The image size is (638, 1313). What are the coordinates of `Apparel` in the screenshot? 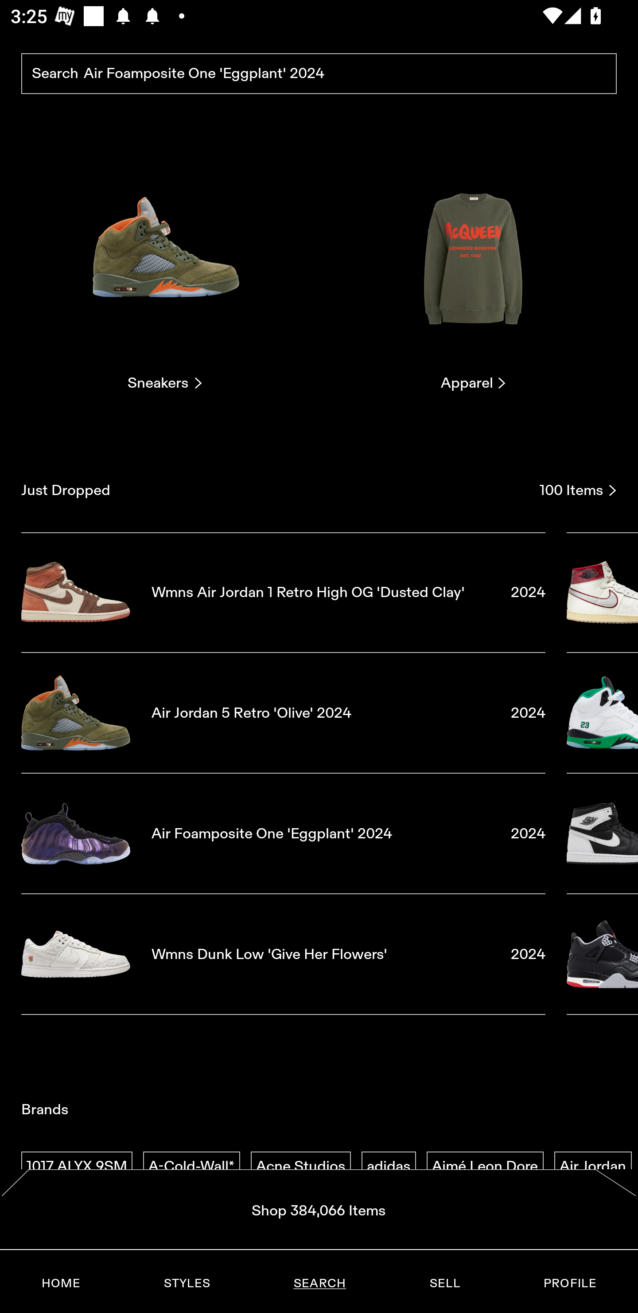 It's located at (473, 271).